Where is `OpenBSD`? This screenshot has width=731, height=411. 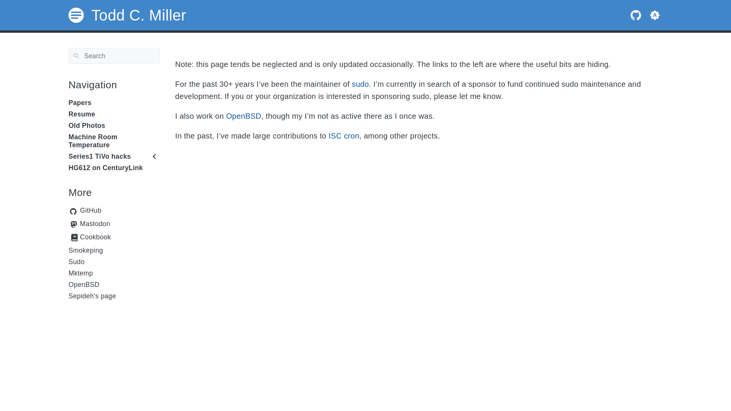 OpenBSD is located at coordinates (114, 285).